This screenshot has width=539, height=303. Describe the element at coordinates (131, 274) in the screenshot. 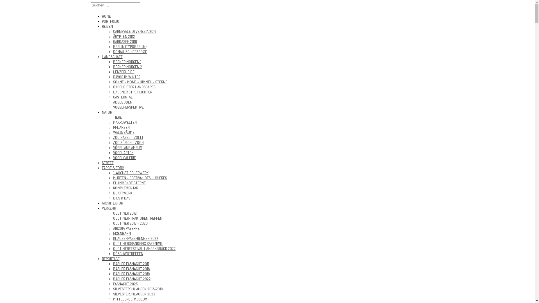

I see `BASLER FASNACHT 2019` at that location.